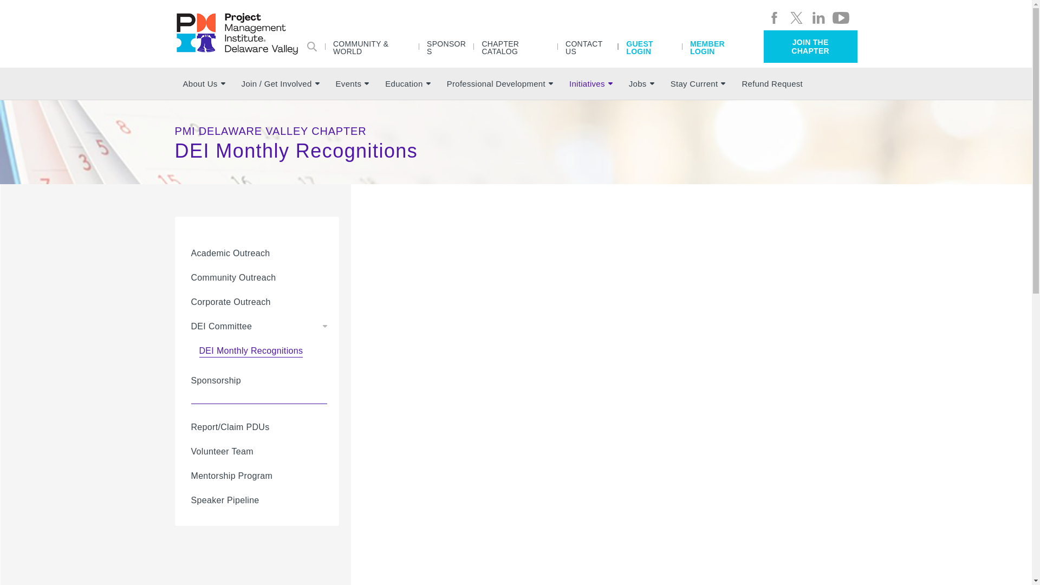 The height and width of the screenshot is (585, 1040). Describe the element at coordinates (717, 47) in the screenshot. I see `MEMBER LOGIN` at that location.